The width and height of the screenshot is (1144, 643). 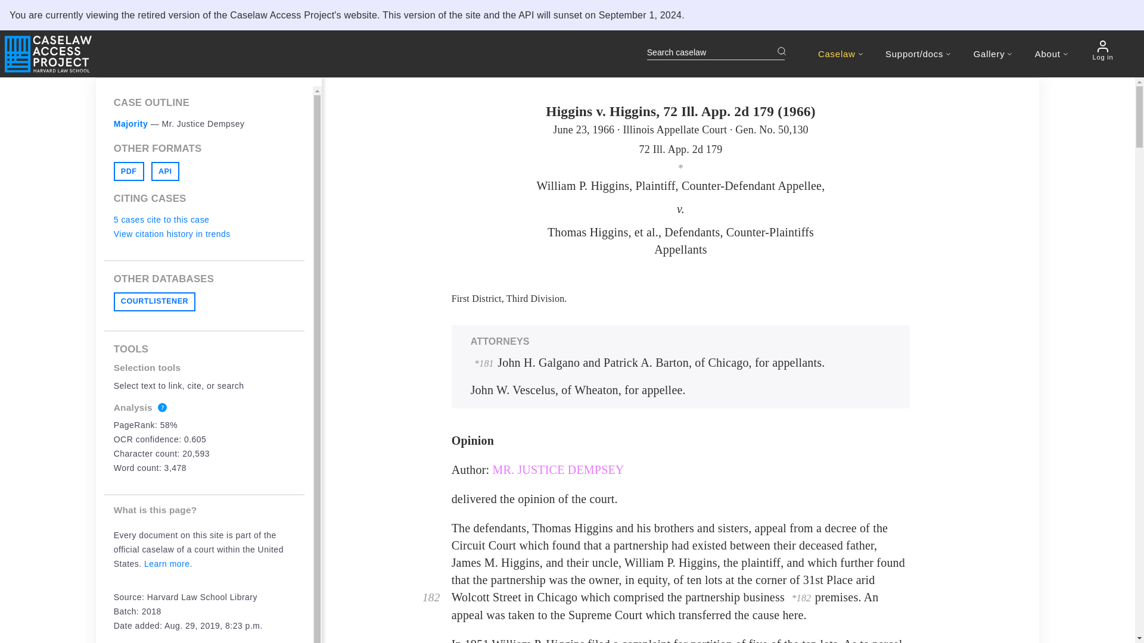 What do you see at coordinates (1102, 50) in the screenshot?
I see `Log in` at bounding box center [1102, 50].